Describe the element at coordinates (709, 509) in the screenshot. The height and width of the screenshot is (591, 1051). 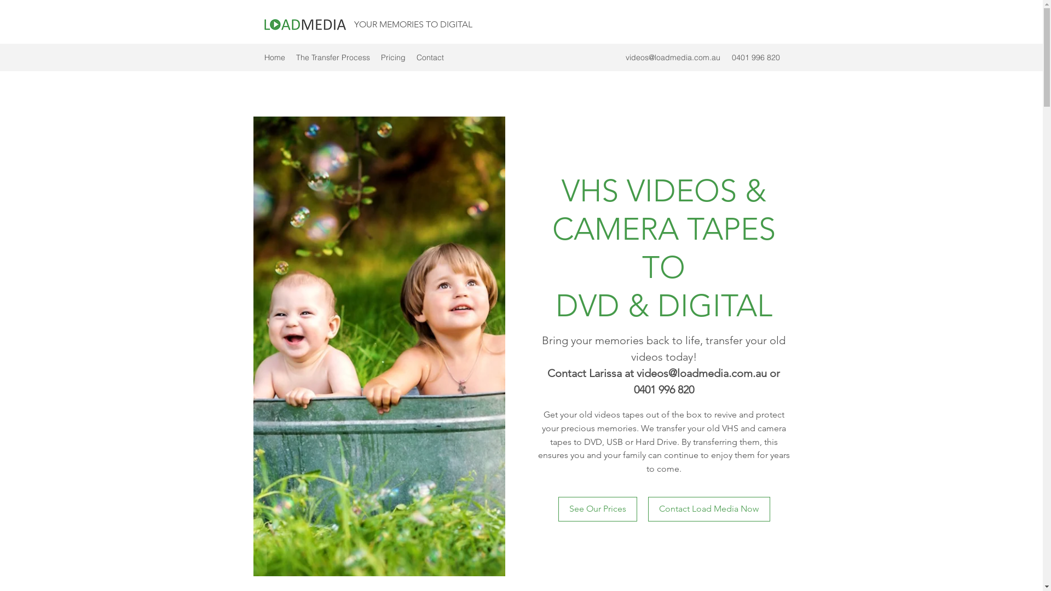
I see `Contact Load Media Now` at that location.